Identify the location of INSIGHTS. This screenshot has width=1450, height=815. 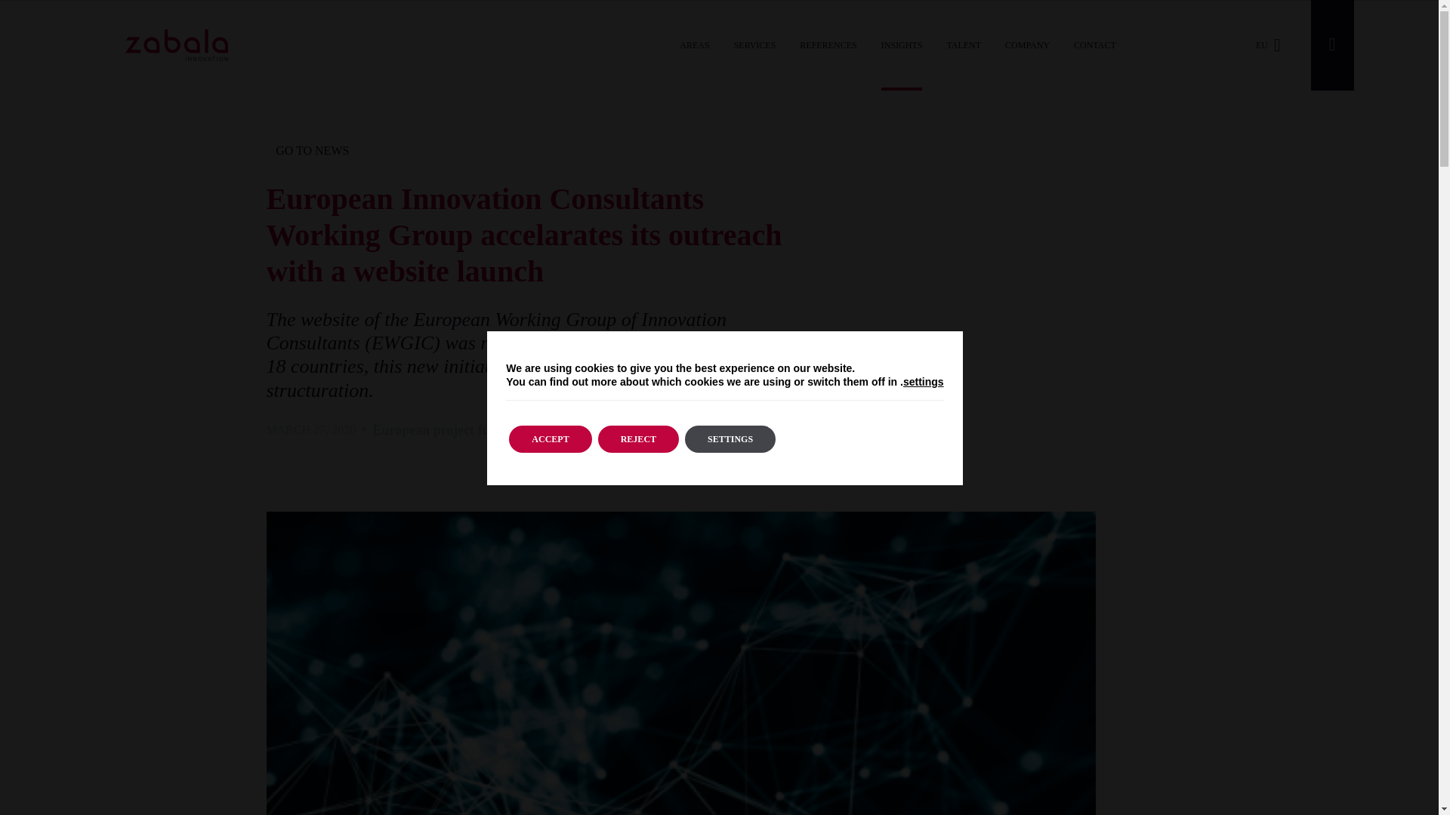
(902, 45).